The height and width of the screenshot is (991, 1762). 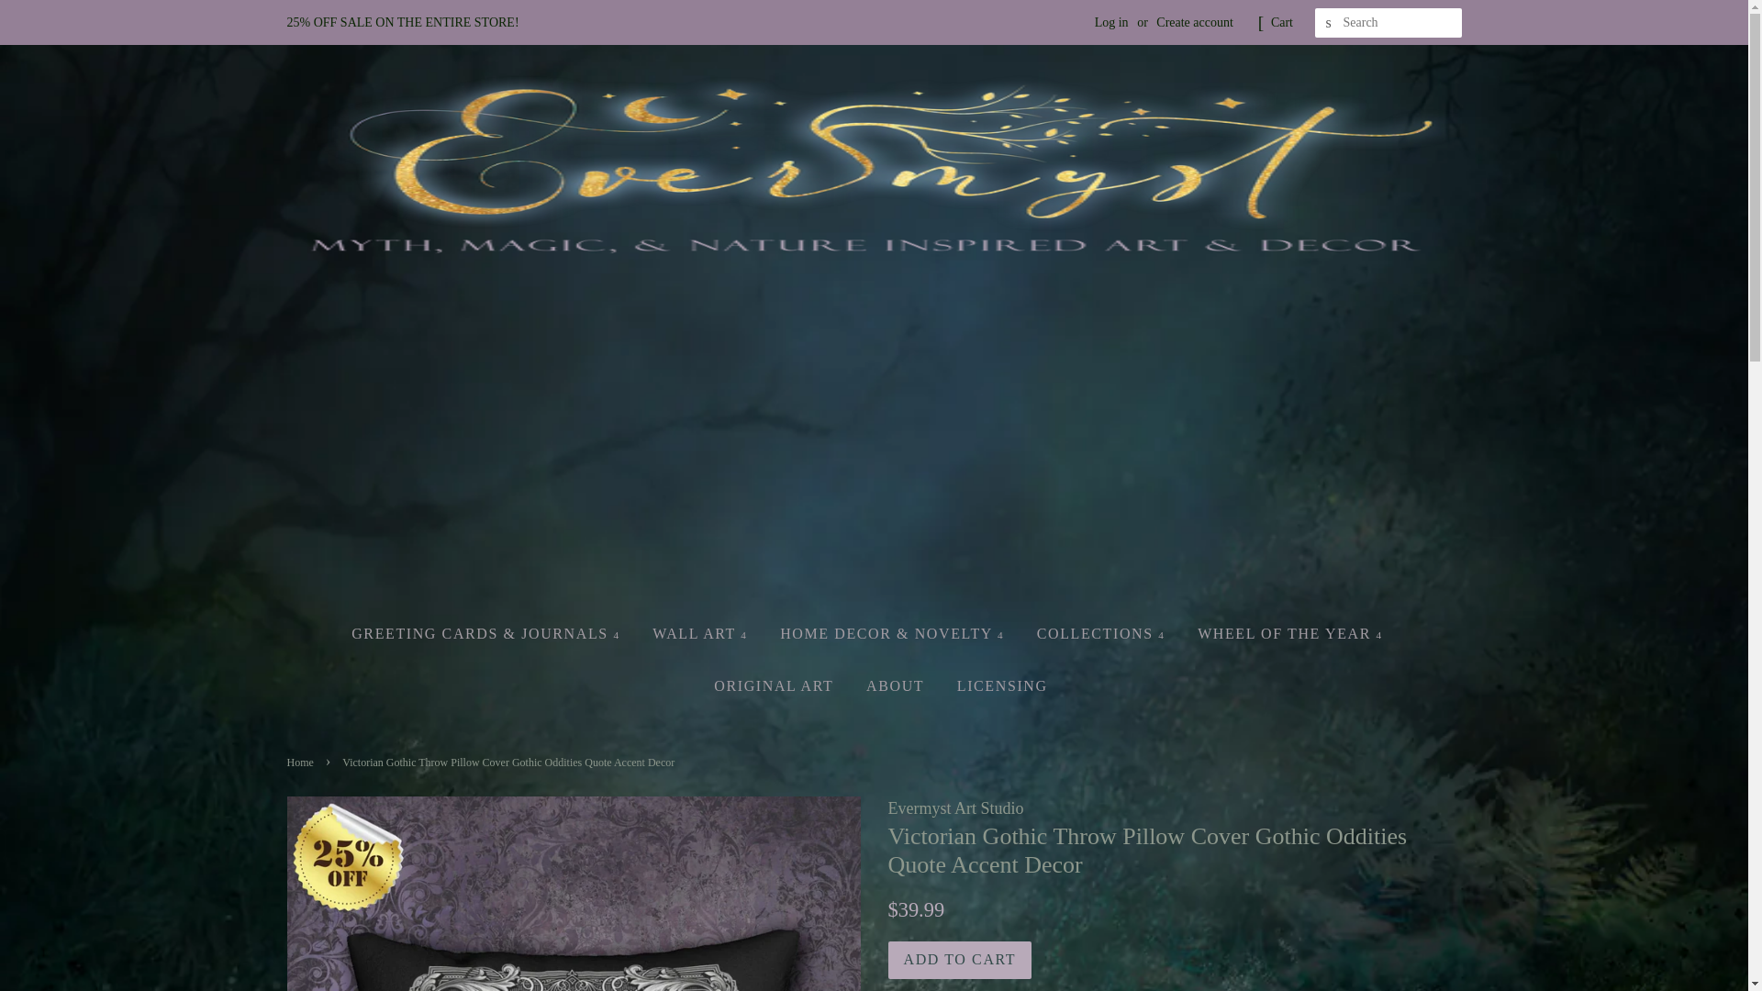 I want to click on Back to the frontpage, so click(x=301, y=763).